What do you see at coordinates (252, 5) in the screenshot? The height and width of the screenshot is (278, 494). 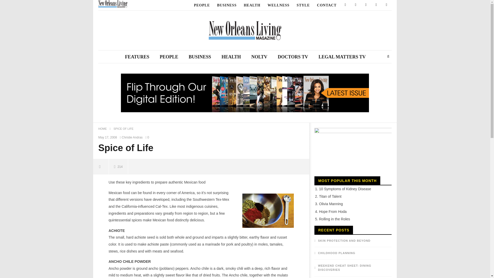 I see `HEALTH` at bounding box center [252, 5].